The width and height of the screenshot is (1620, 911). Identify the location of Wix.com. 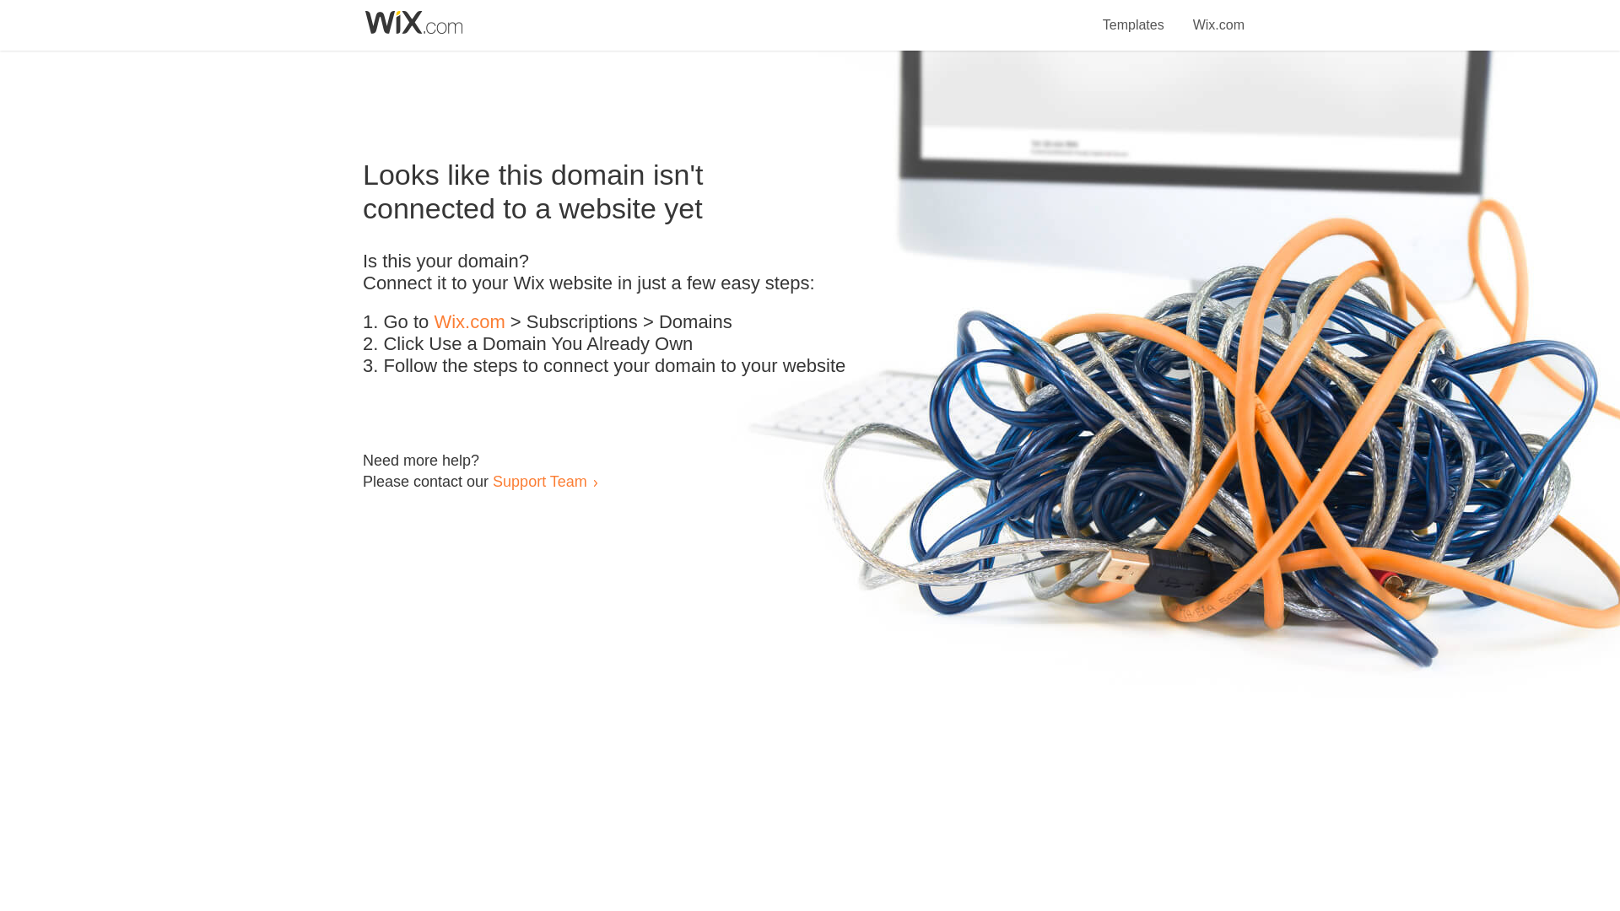
(1218, 15).